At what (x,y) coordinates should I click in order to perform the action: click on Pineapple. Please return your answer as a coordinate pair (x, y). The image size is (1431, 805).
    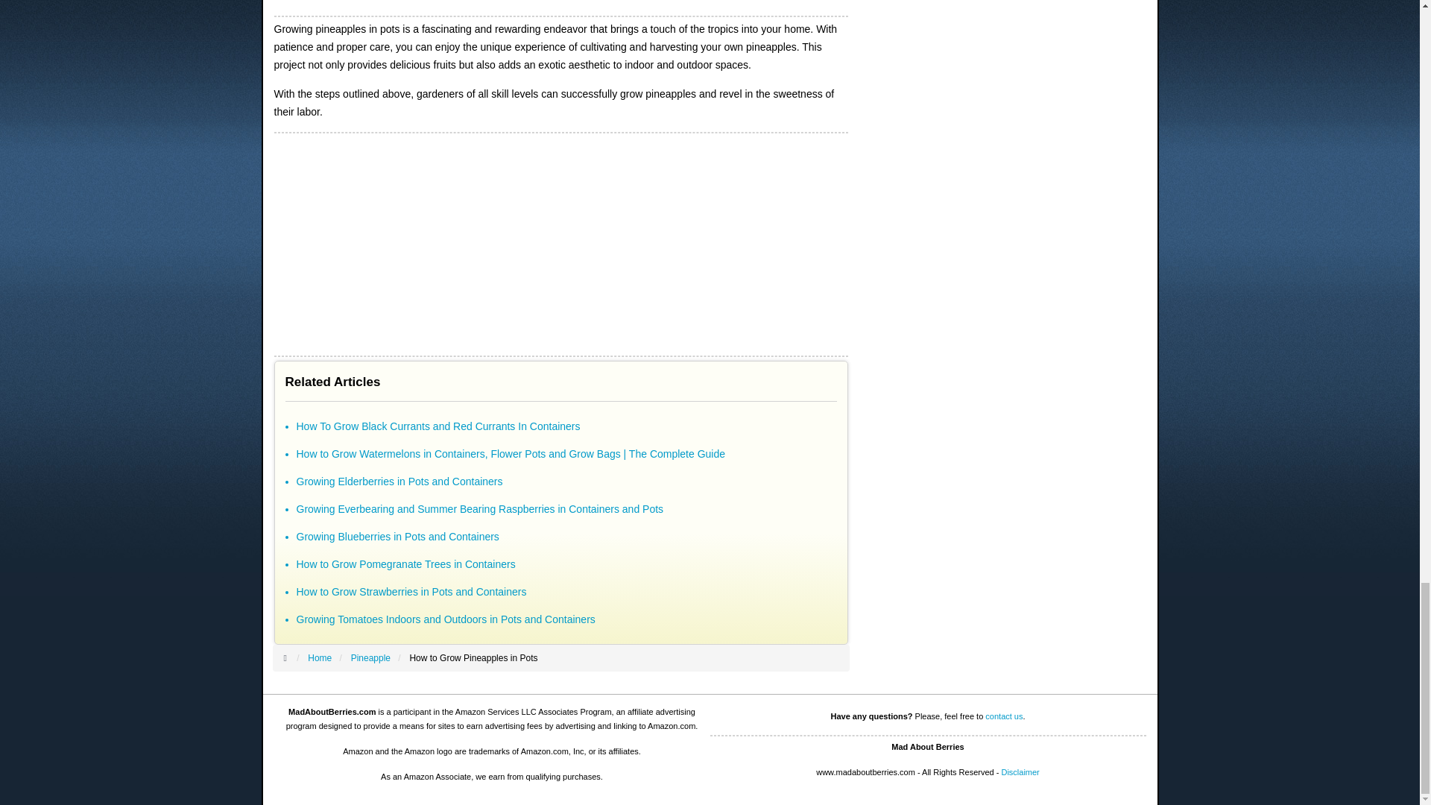
    Looking at the image, I should click on (370, 657).